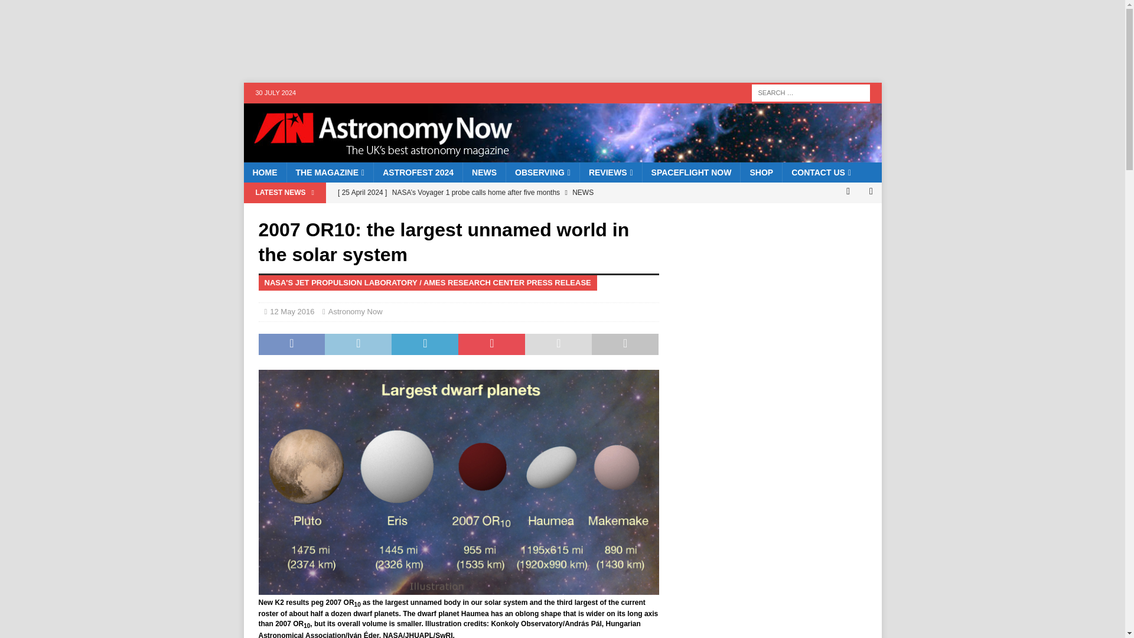  What do you see at coordinates (44, 9) in the screenshot?
I see `Search` at bounding box center [44, 9].